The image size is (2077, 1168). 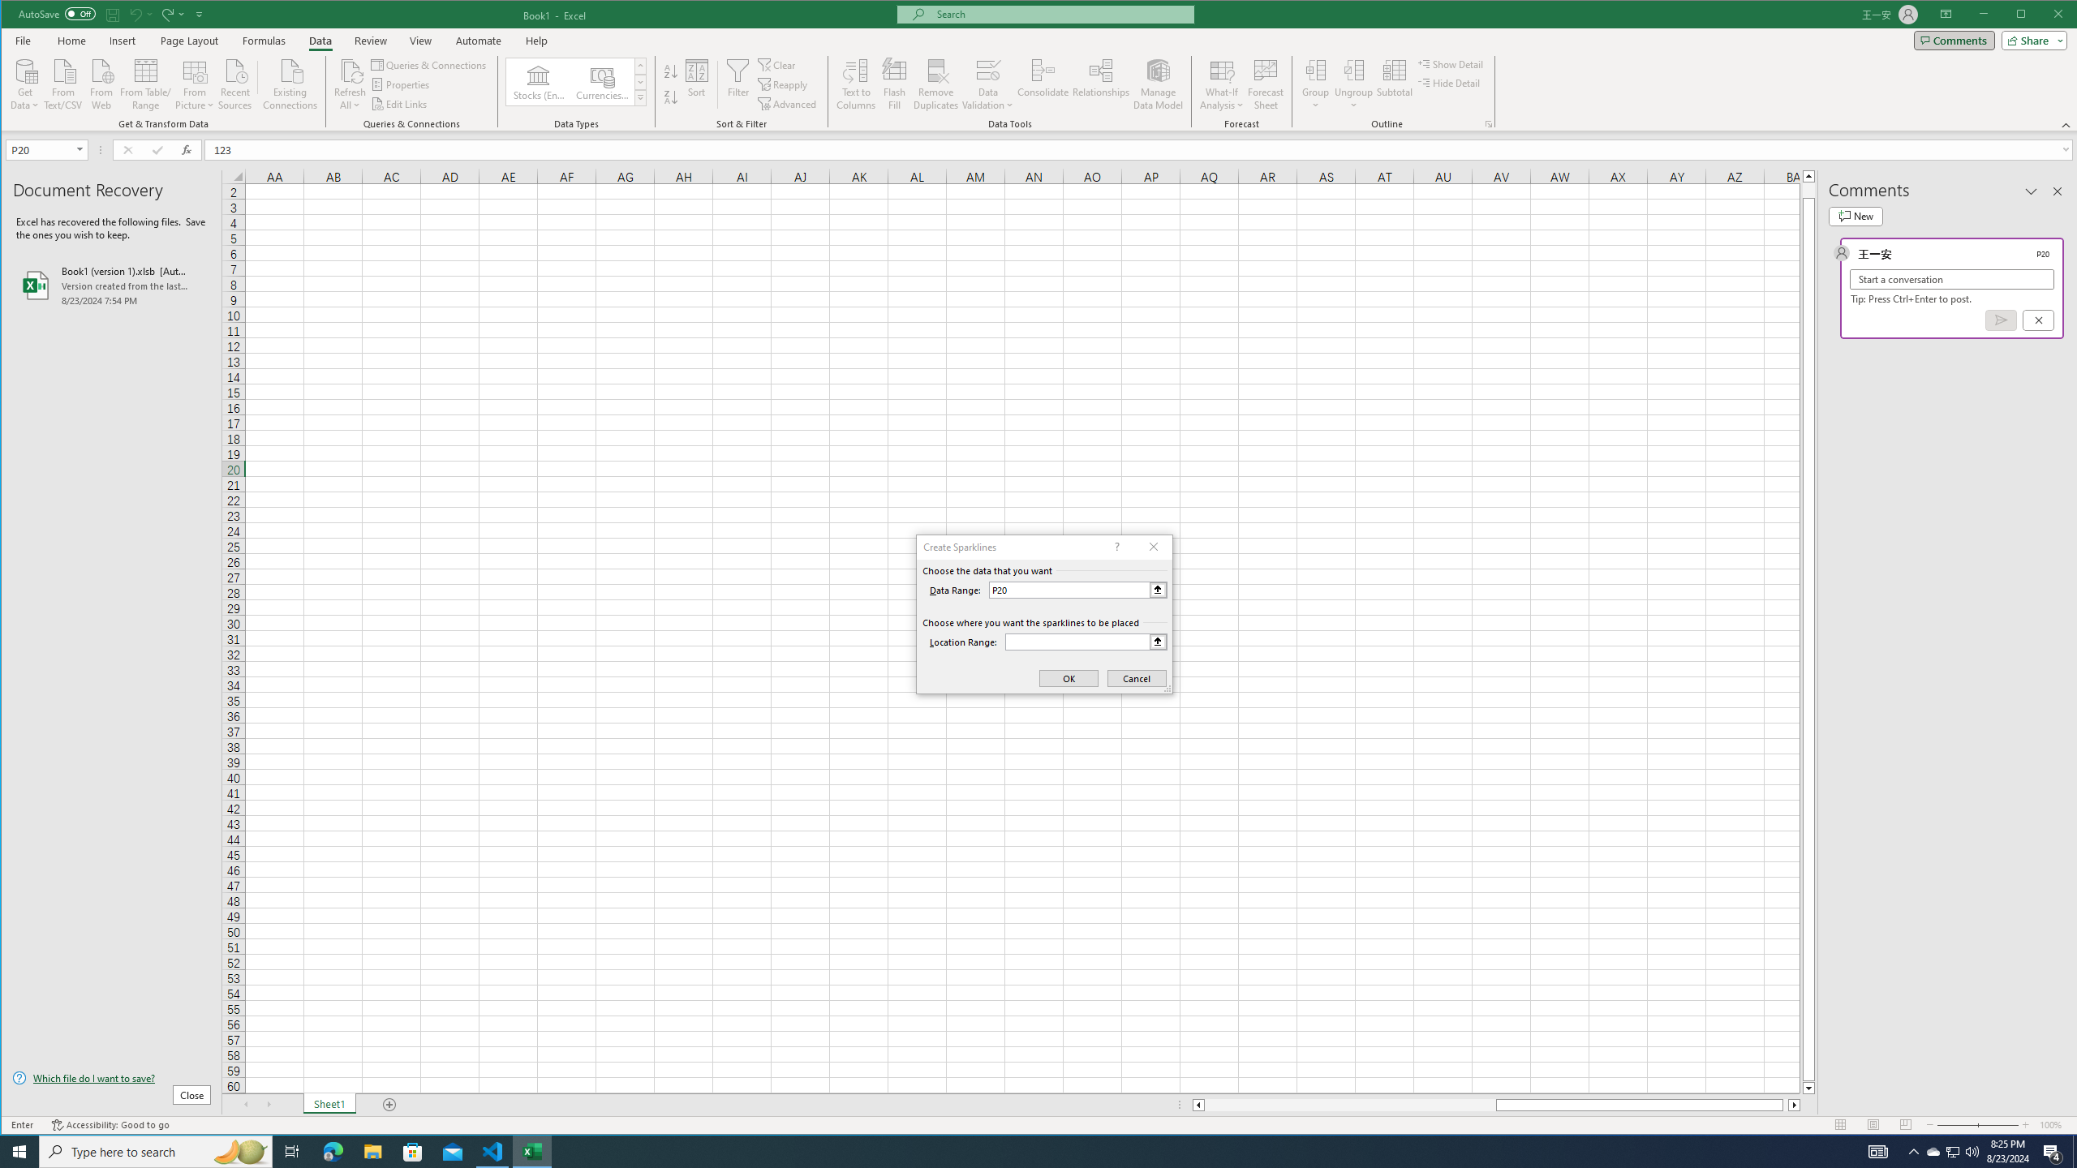 What do you see at coordinates (2038, 320) in the screenshot?
I see `Cancel` at bounding box center [2038, 320].